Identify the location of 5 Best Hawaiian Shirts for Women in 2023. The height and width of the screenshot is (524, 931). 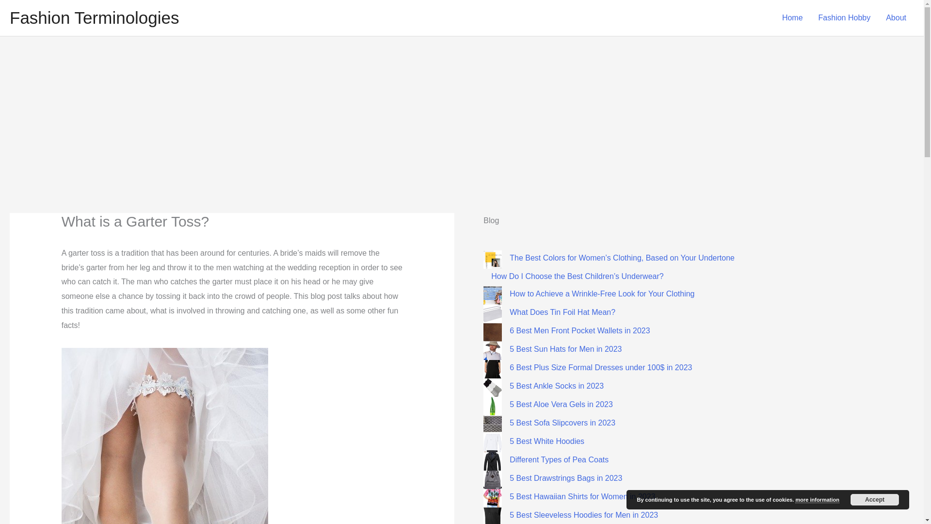
(582, 497).